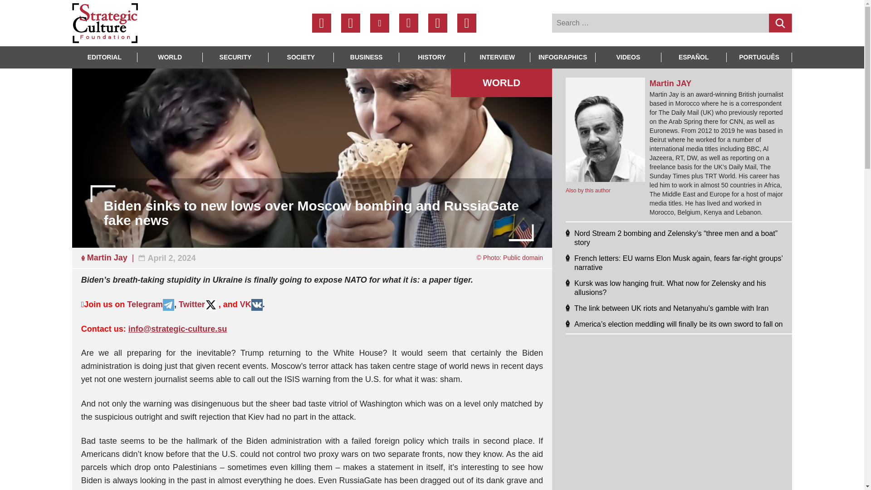 The height and width of the screenshot is (490, 871). What do you see at coordinates (321, 23) in the screenshot?
I see `facebook` at bounding box center [321, 23].